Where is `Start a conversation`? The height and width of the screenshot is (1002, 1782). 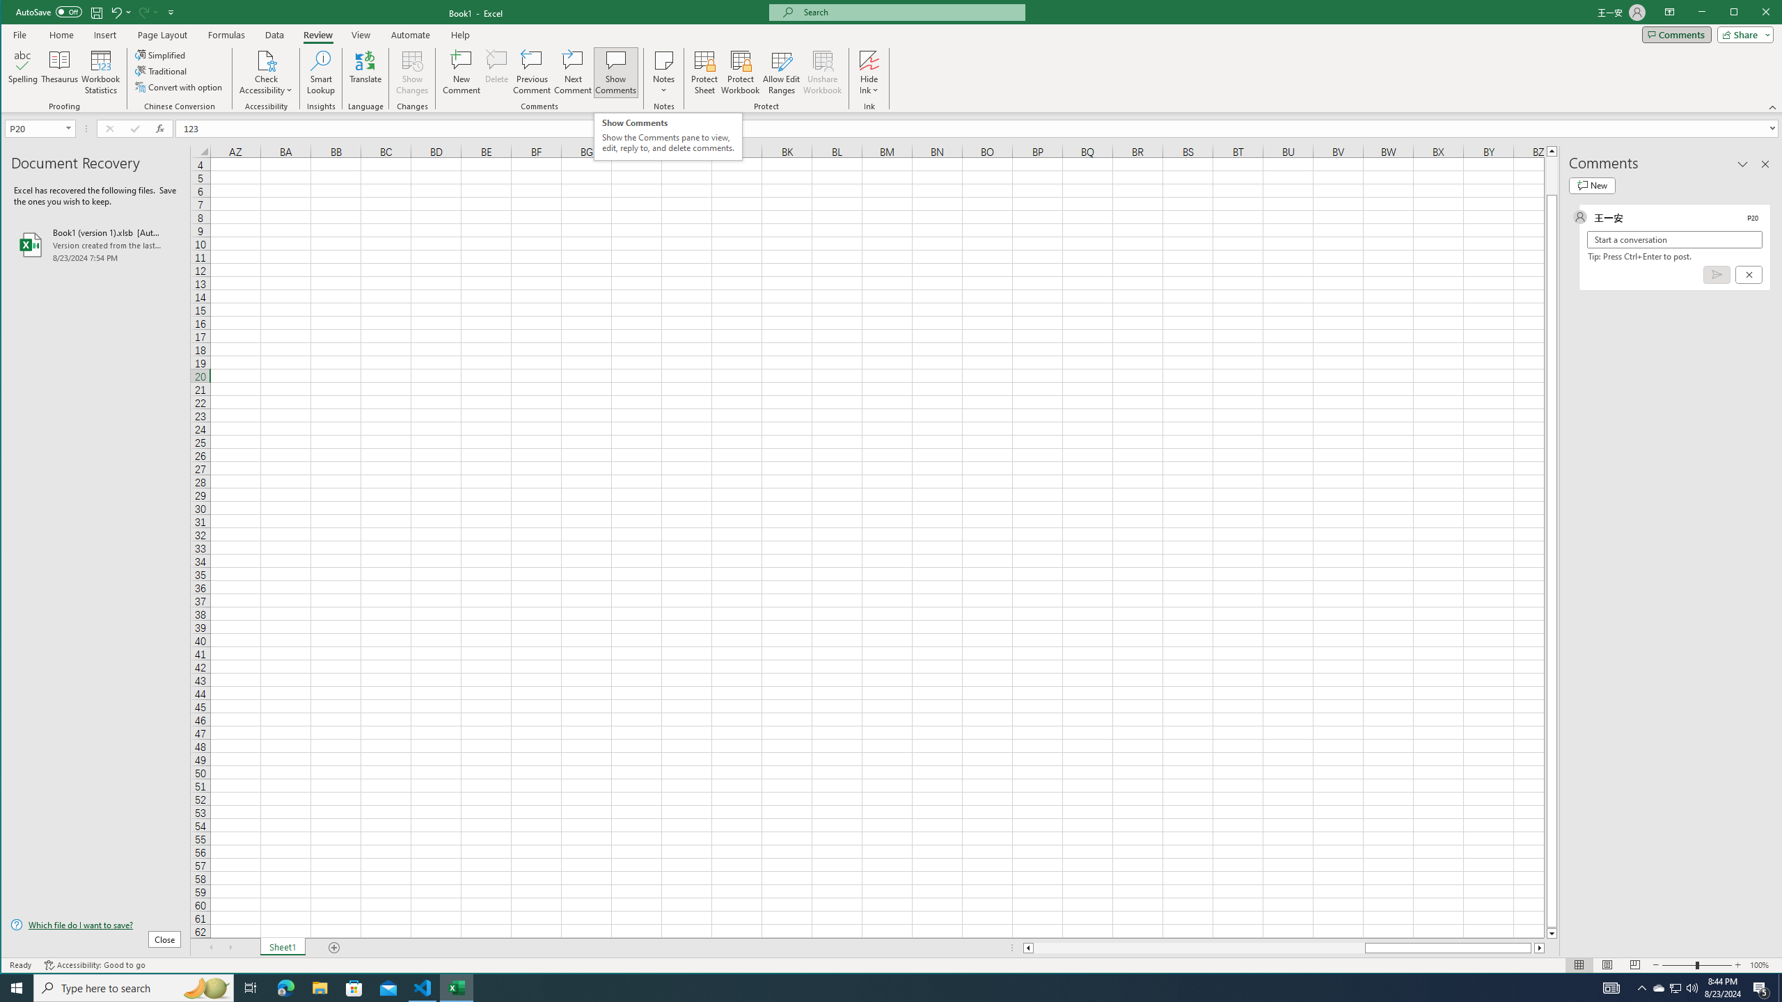 Start a conversation is located at coordinates (1675, 239).